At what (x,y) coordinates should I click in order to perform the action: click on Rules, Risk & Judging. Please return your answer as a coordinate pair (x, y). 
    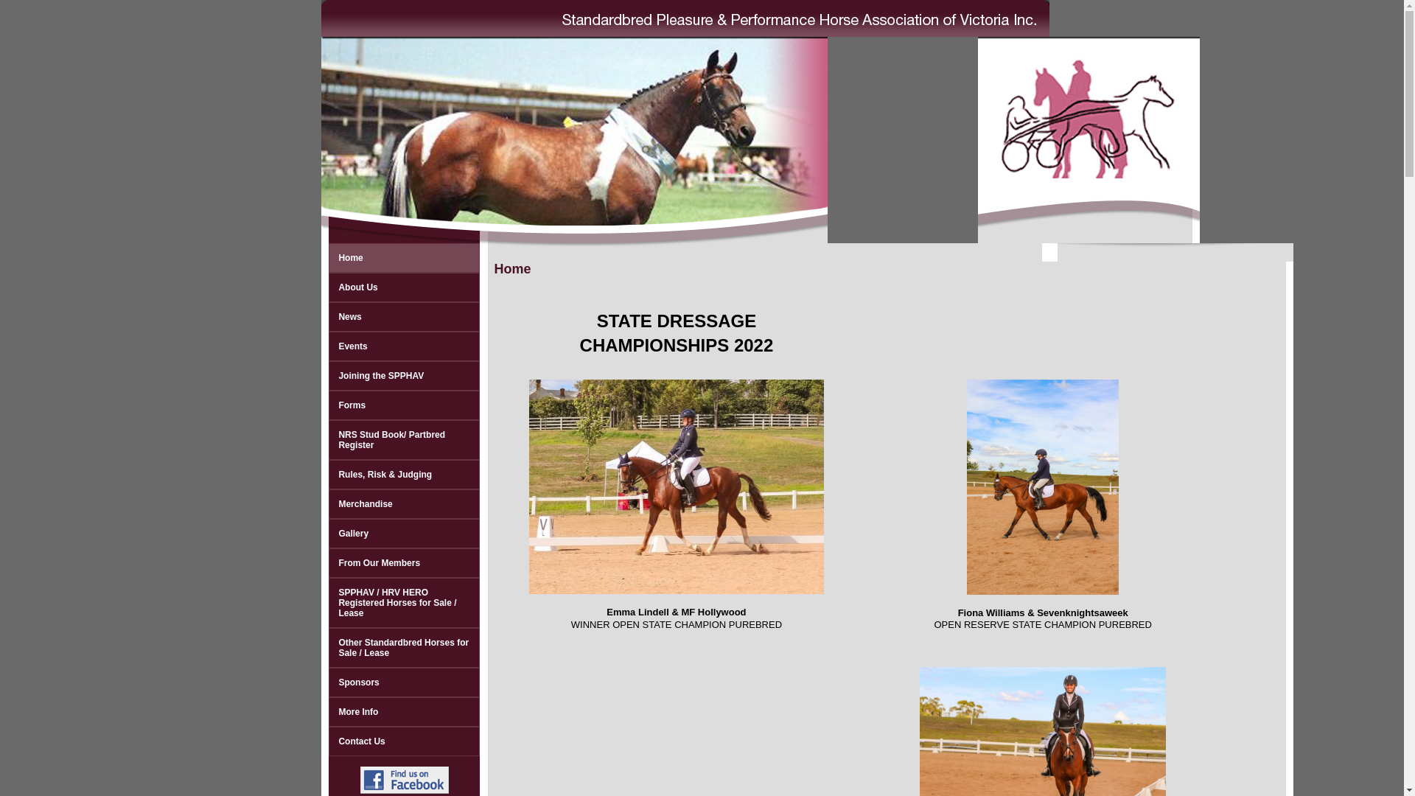
    Looking at the image, I should click on (404, 475).